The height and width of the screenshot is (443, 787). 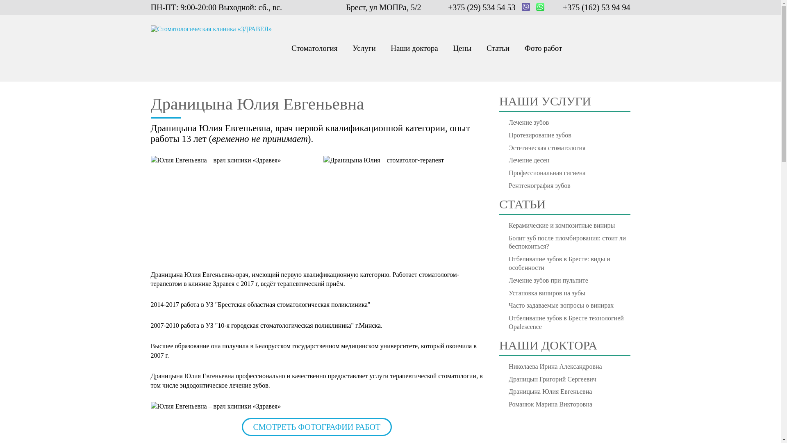 What do you see at coordinates (597, 7) in the screenshot?
I see `+375 (162) 53 94 94` at bounding box center [597, 7].